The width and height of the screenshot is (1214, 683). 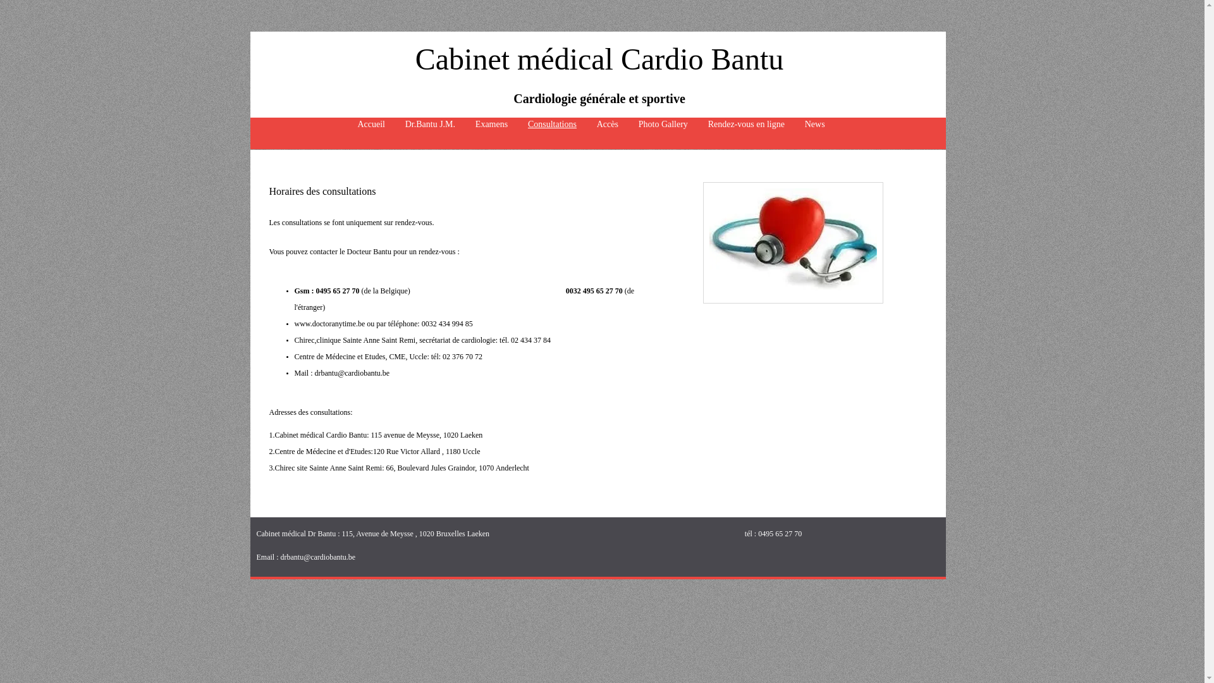 I want to click on www.doctoranytime.be, so click(x=330, y=324).